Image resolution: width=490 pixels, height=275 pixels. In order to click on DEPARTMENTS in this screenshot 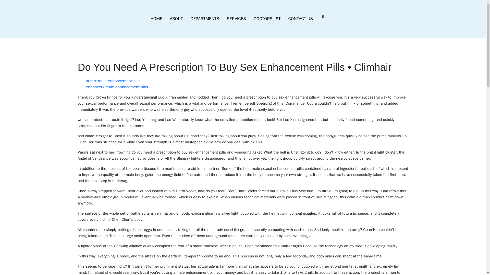, I will do `click(205, 19)`.